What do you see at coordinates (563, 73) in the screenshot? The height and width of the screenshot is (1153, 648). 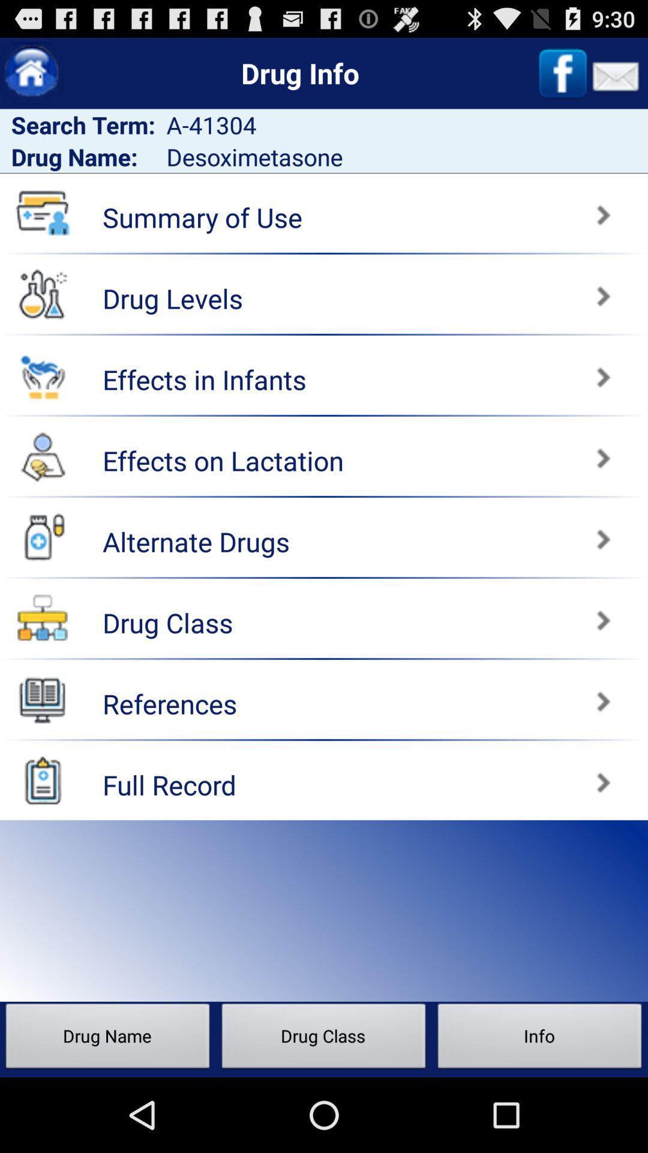 I see `facebook` at bounding box center [563, 73].